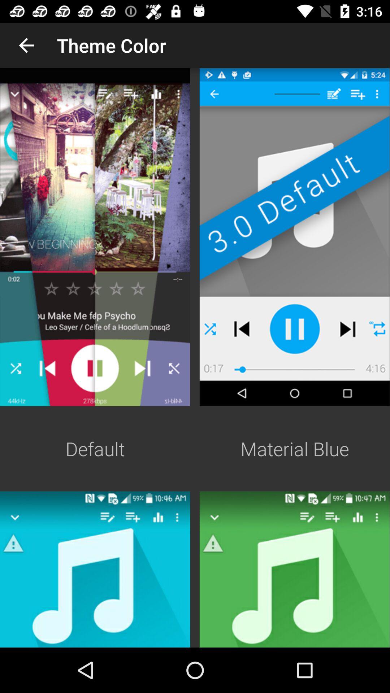  Describe the element at coordinates (26, 45) in the screenshot. I see `choose the app next to theme color app` at that location.